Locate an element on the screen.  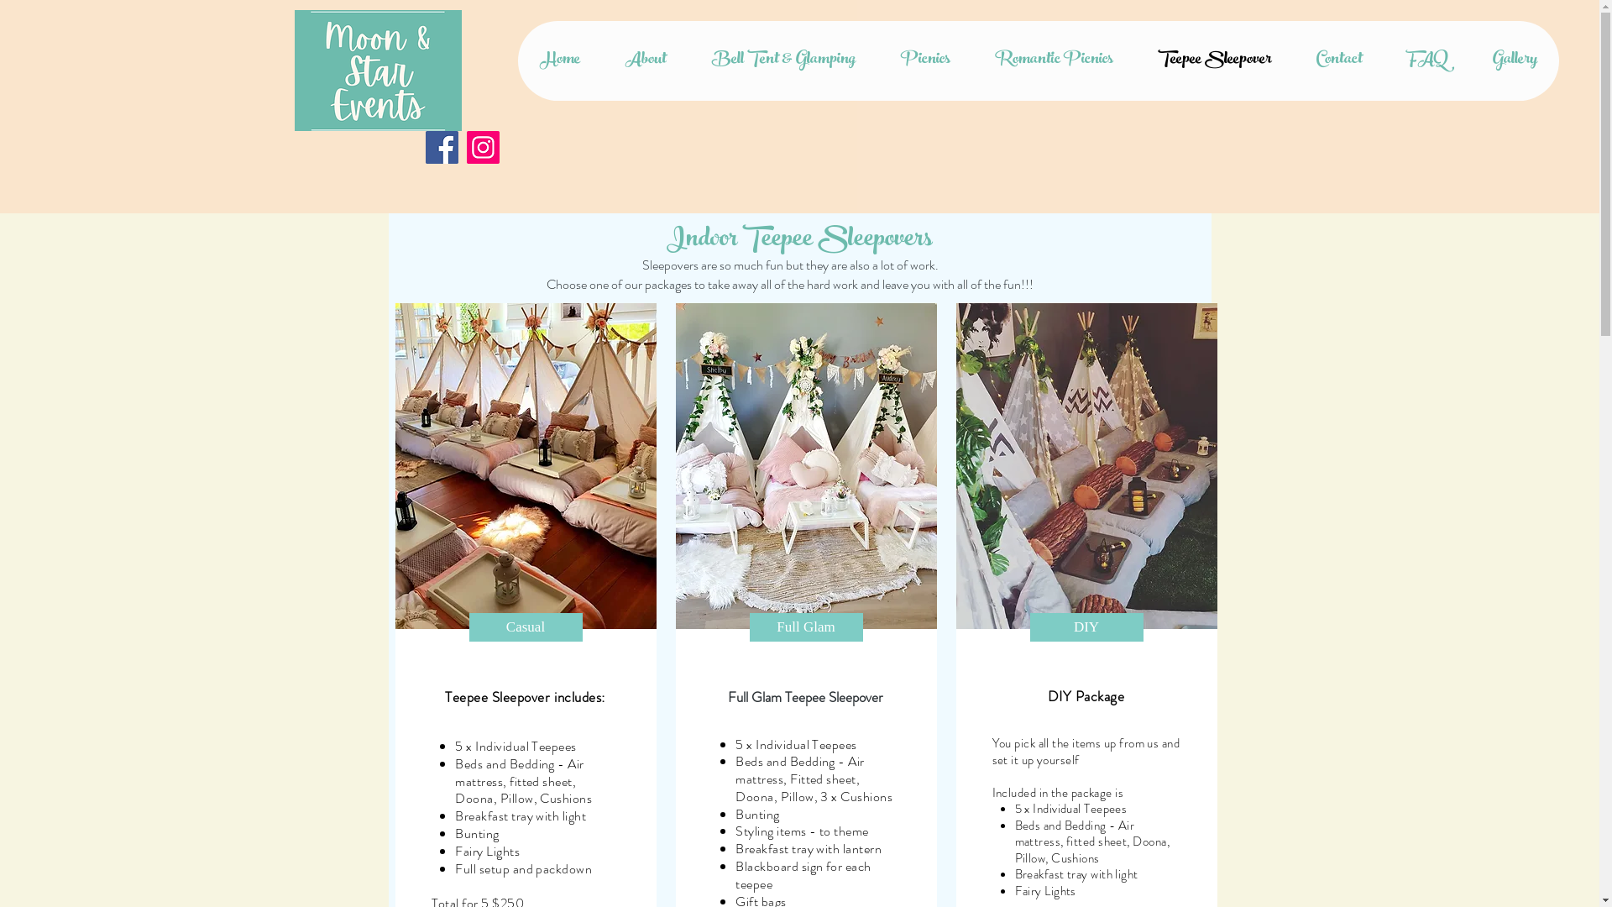
Gallery is located at coordinates (1515, 60).